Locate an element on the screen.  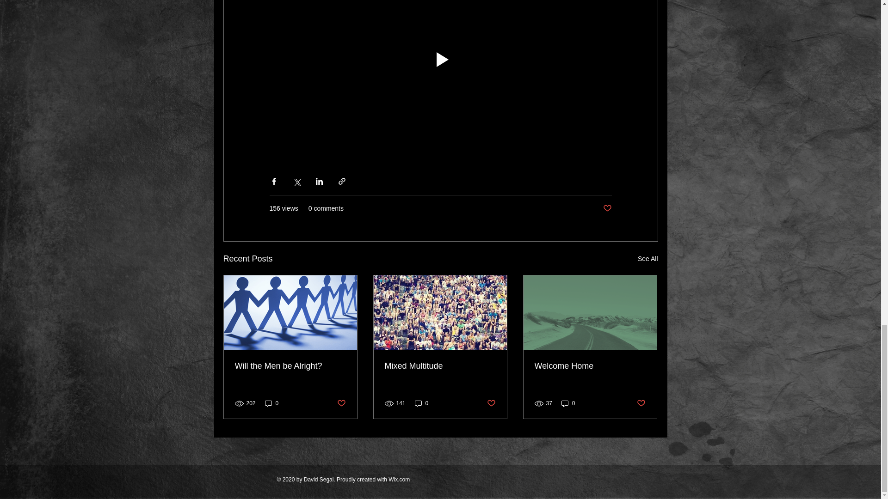
Post not marked as liked is located at coordinates (340, 403).